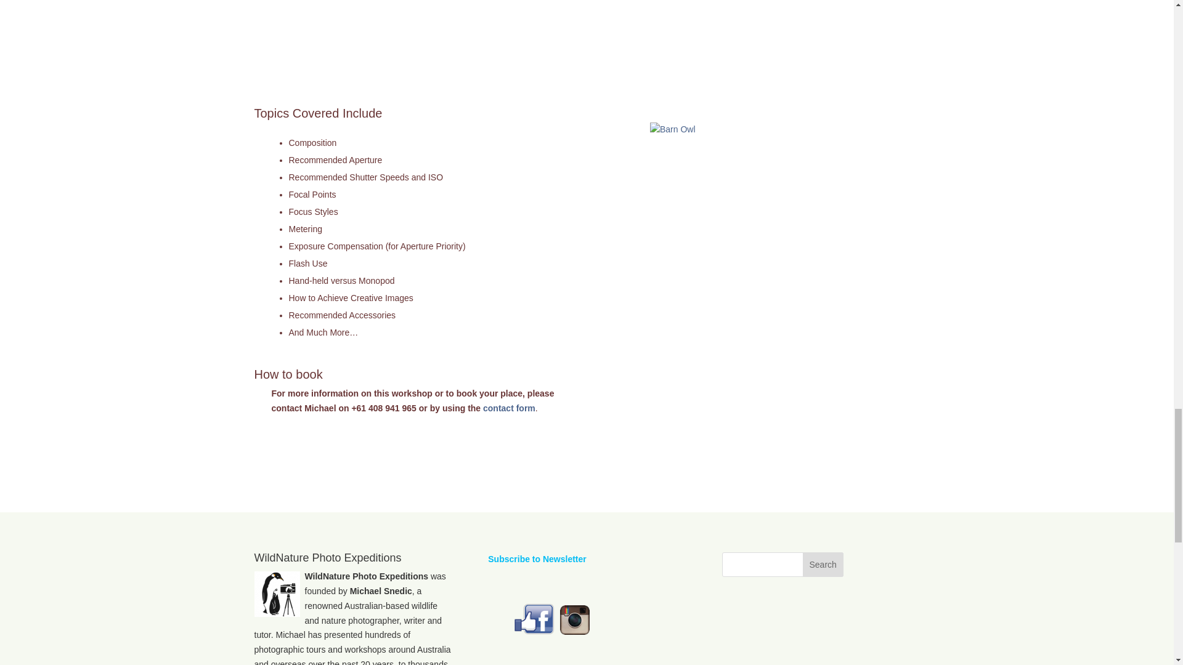  I want to click on Contact Form, so click(509, 408).